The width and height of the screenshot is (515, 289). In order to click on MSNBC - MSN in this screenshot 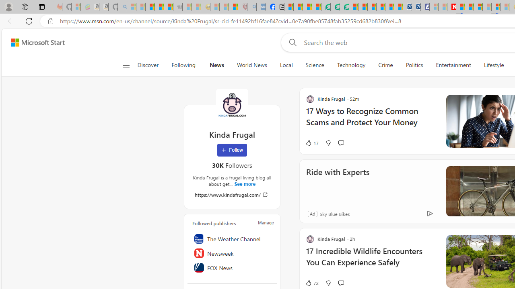, I will do `click(289, 7)`.